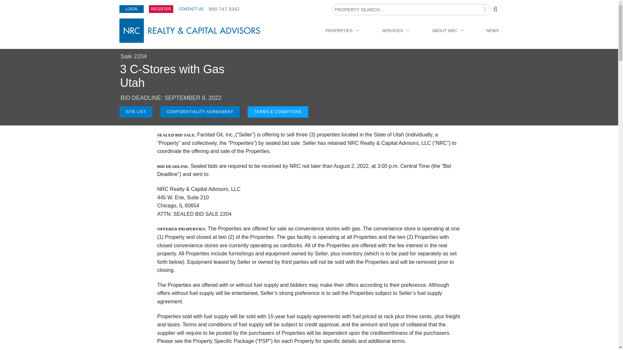  What do you see at coordinates (448, 30) in the screenshot?
I see `ABOUT NRC` at bounding box center [448, 30].